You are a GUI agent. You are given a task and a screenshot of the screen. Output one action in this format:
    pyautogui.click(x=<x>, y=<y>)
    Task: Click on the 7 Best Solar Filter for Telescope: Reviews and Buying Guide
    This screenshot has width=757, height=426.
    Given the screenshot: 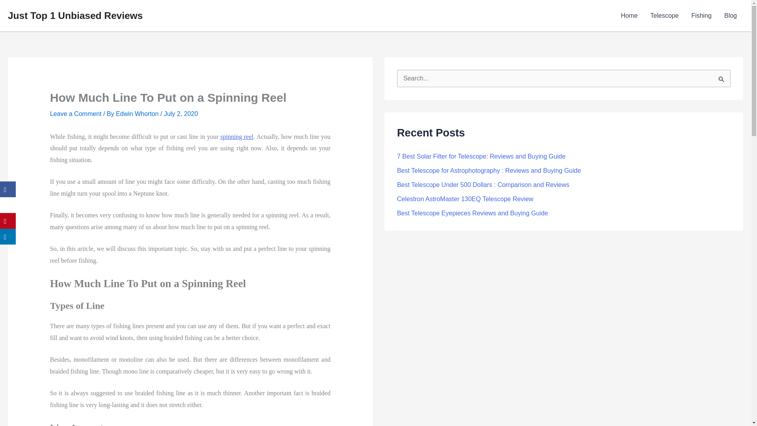 What is the action you would take?
    pyautogui.click(x=481, y=156)
    